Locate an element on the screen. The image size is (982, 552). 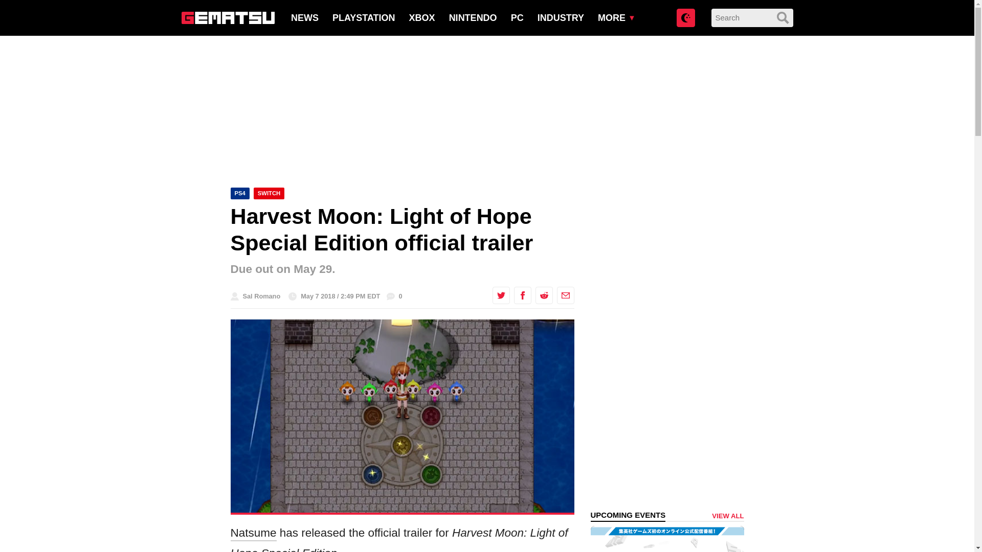
PLAYSTATION is located at coordinates (364, 17).